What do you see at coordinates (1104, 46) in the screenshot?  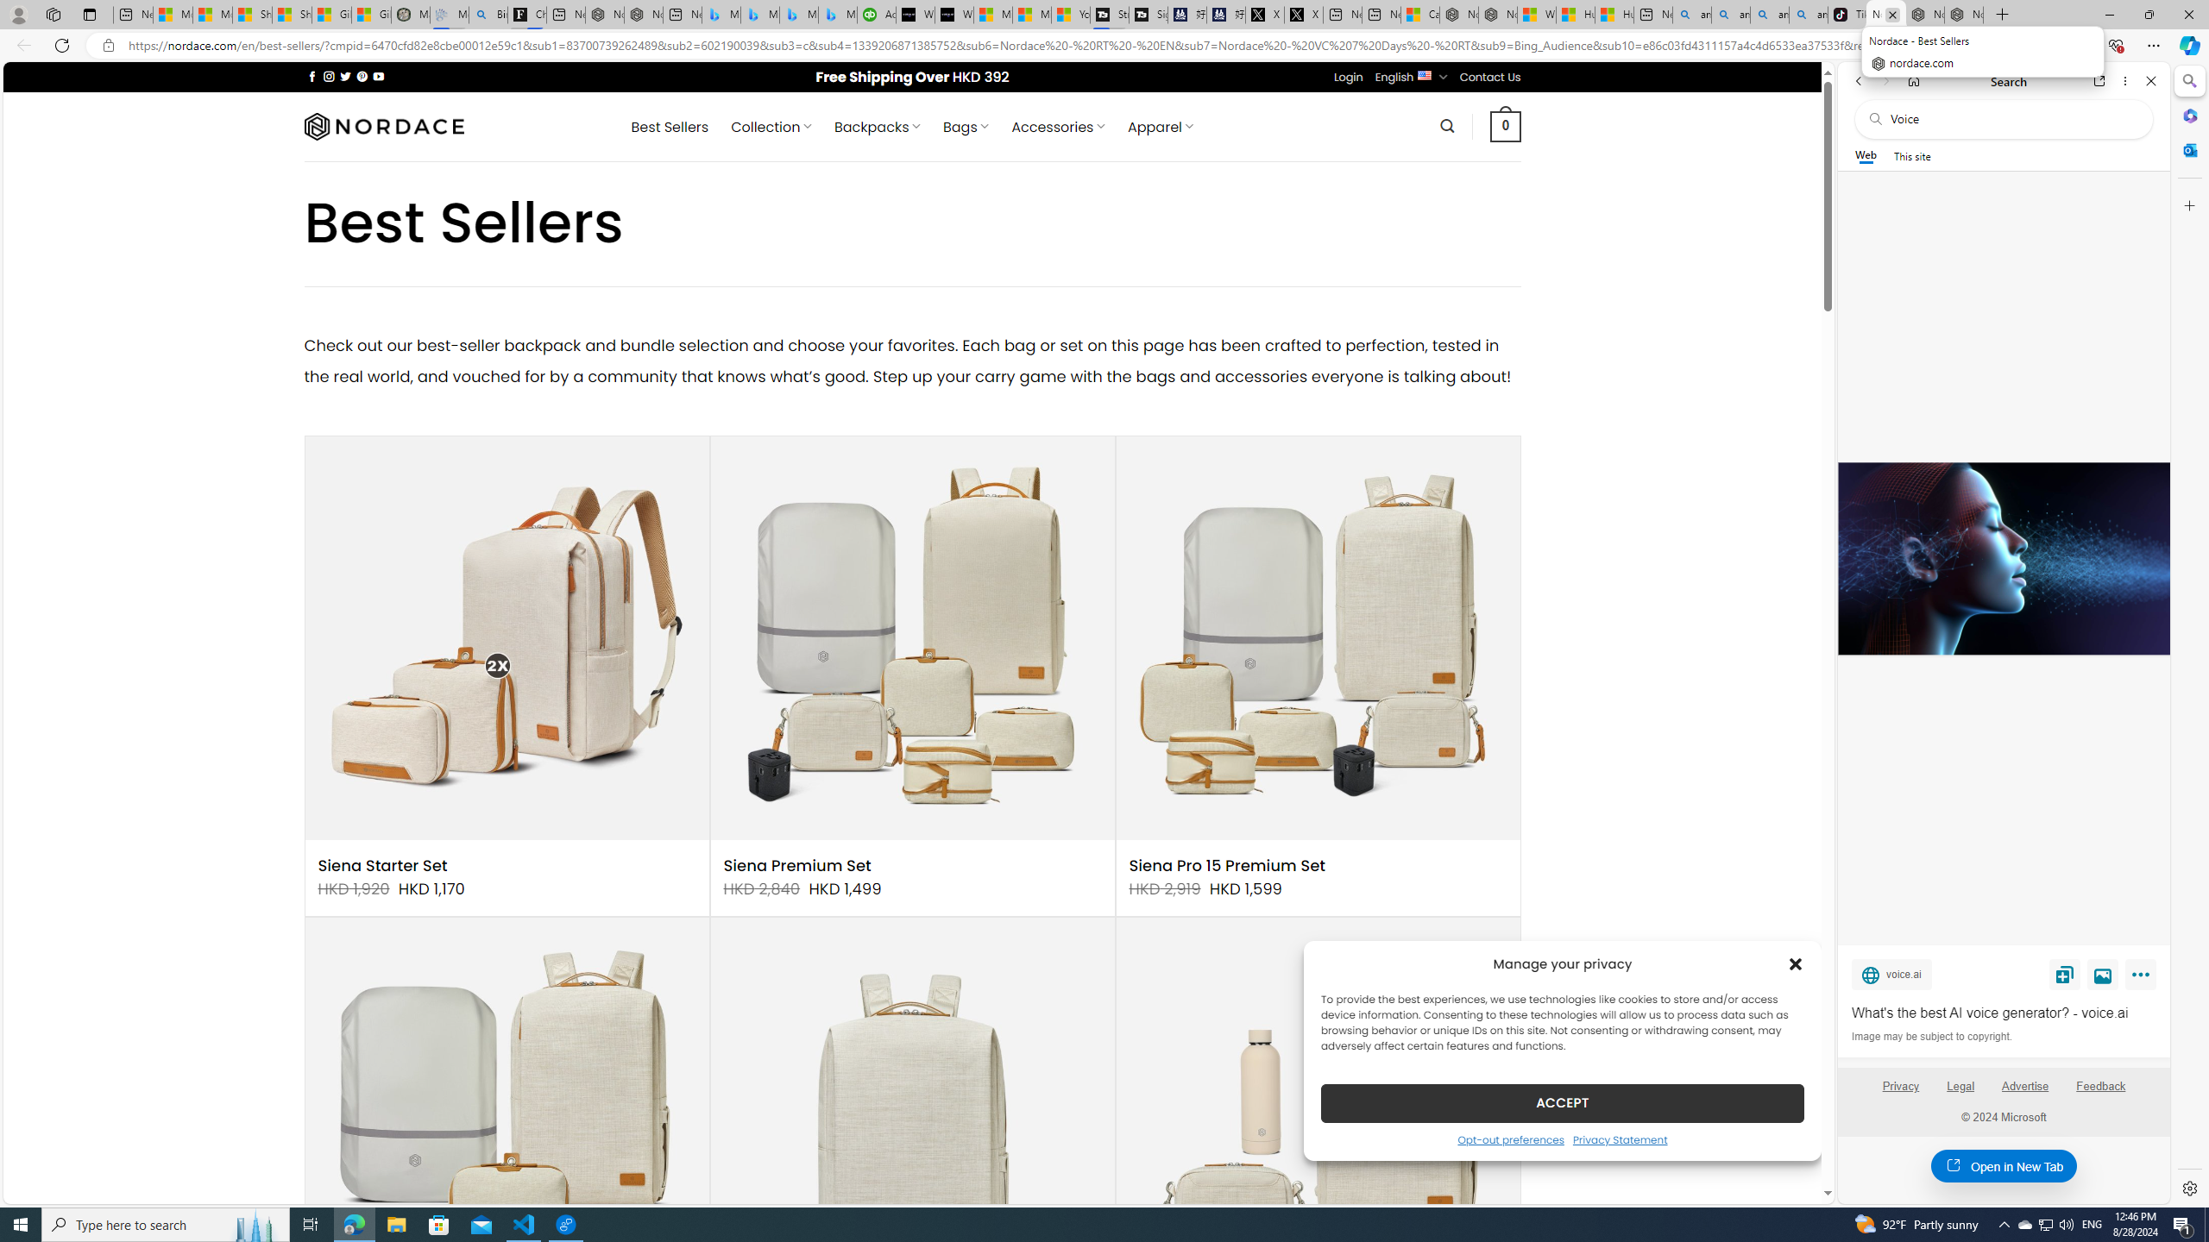 I see `App bar` at bounding box center [1104, 46].